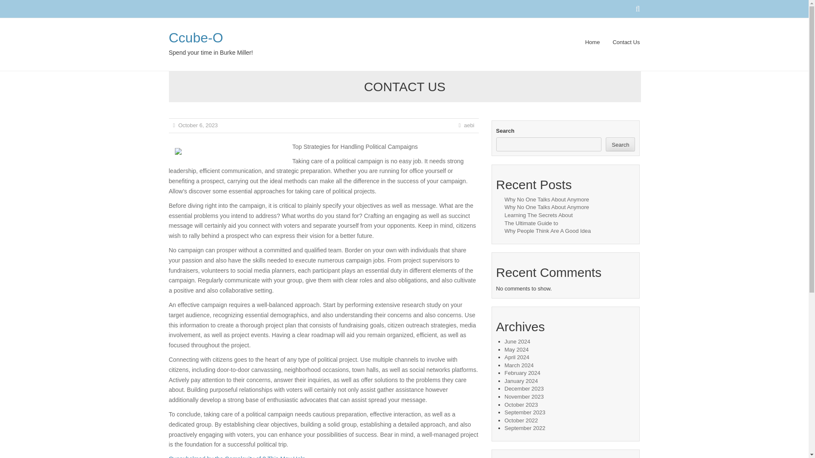  Describe the element at coordinates (196, 38) in the screenshot. I see `Ccube-O` at that location.